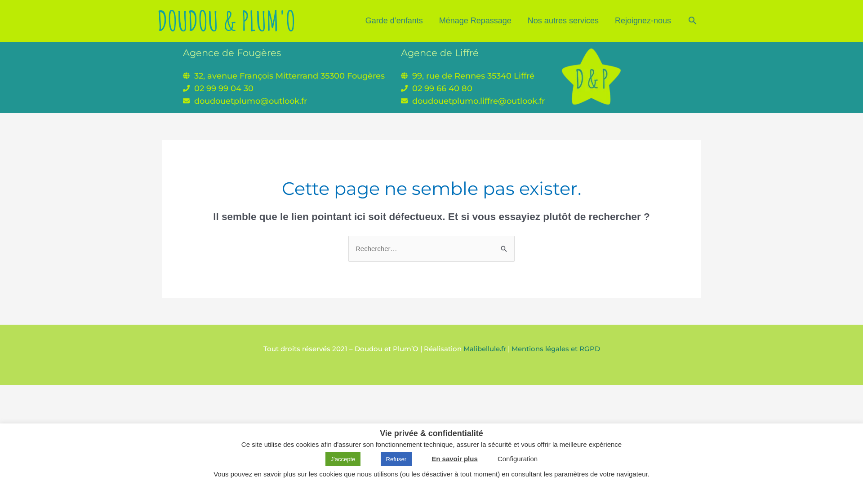  I want to click on Rechercher, so click(504, 245).